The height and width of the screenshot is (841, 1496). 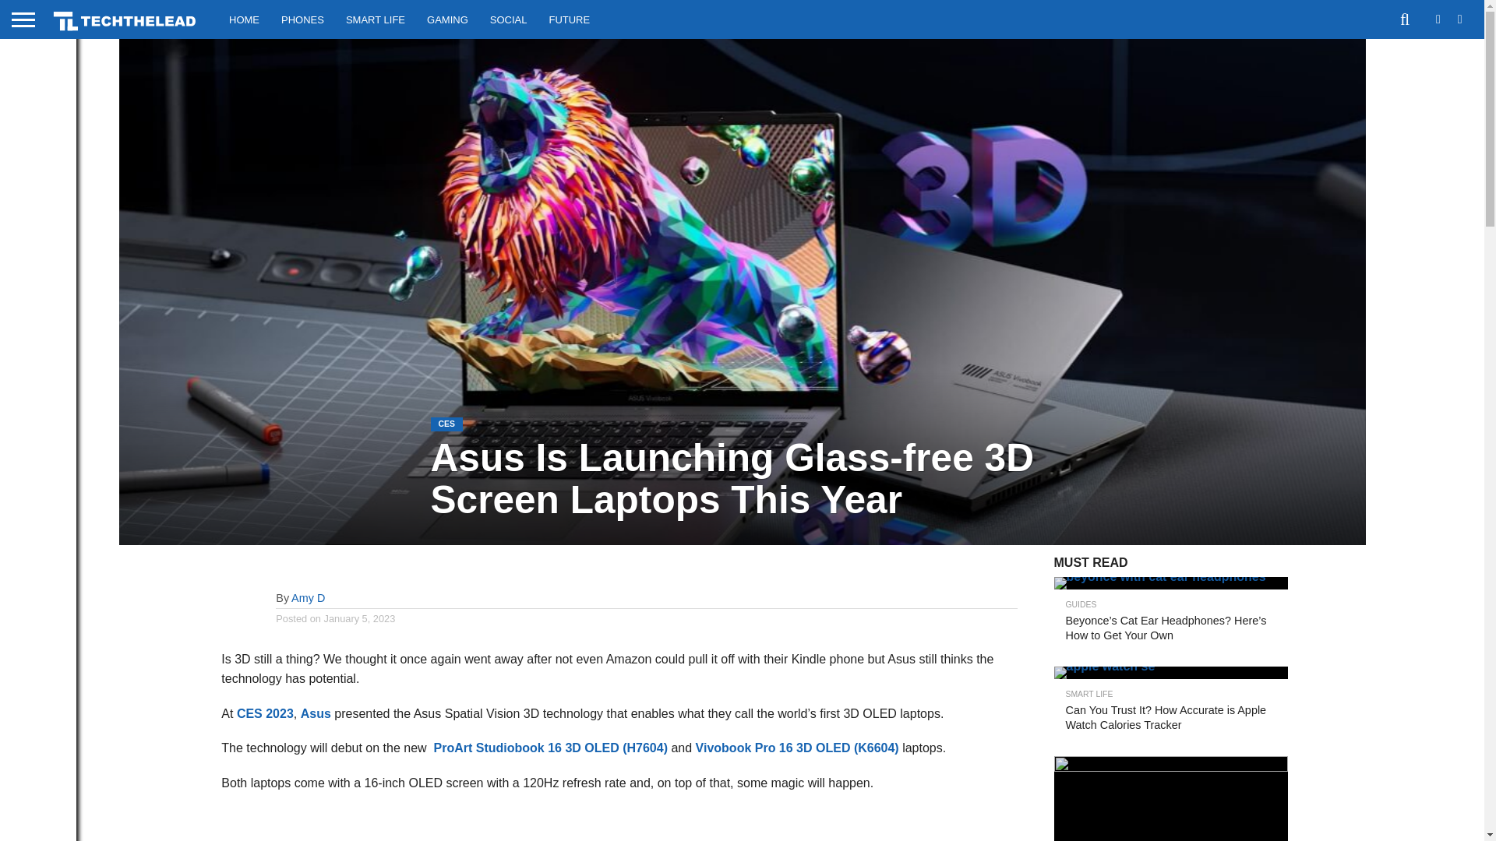 What do you see at coordinates (245, 19) in the screenshot?
I see `HOME` at bounding box center [245, 19].